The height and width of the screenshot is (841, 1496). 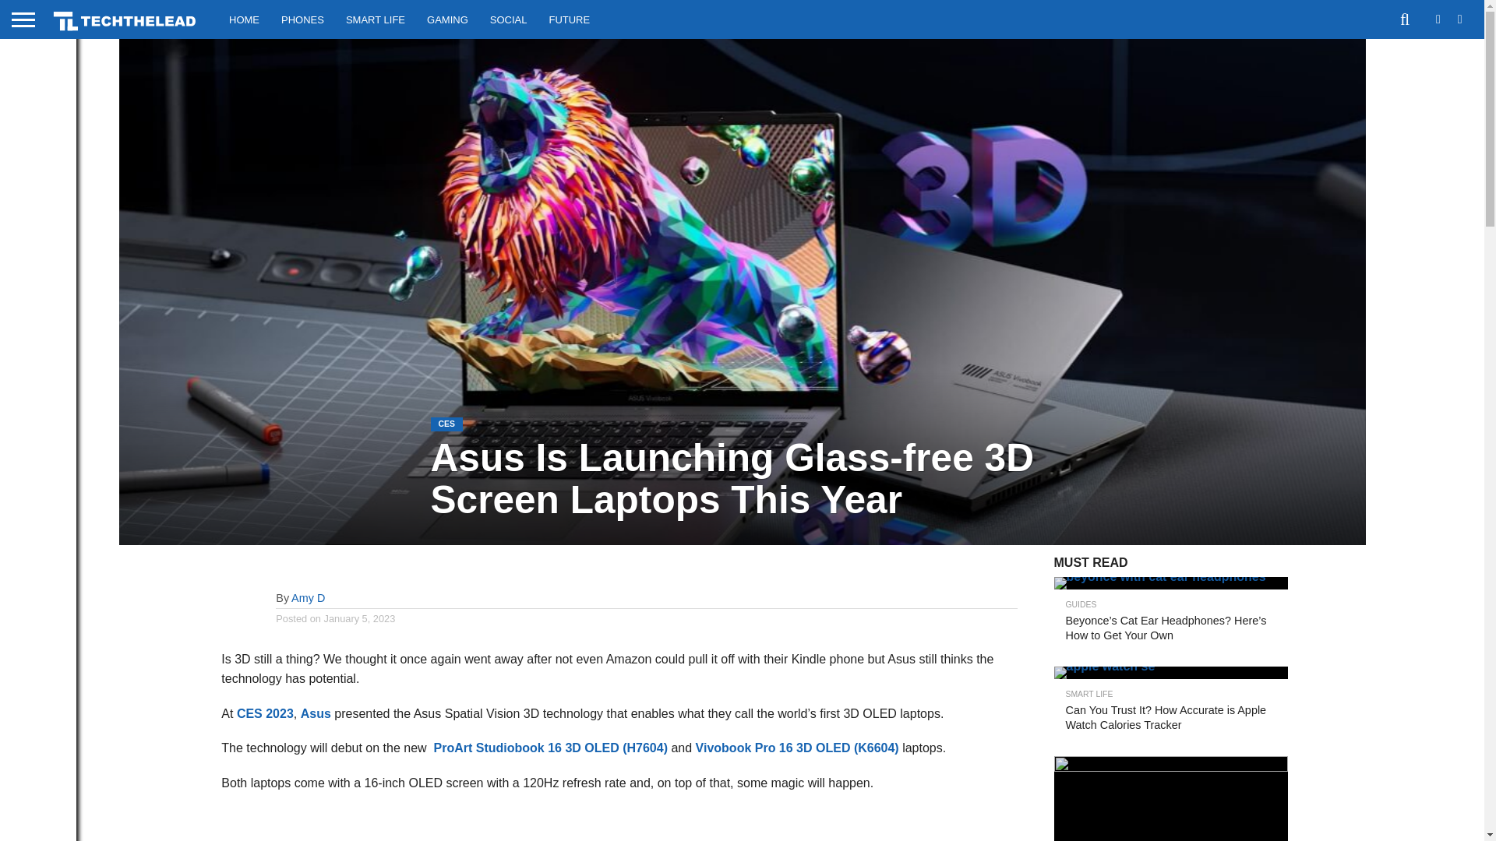 What do you see at coordinates (245, 19) in the screenshot?
I see `HOME` at bounding box center [245, 19].